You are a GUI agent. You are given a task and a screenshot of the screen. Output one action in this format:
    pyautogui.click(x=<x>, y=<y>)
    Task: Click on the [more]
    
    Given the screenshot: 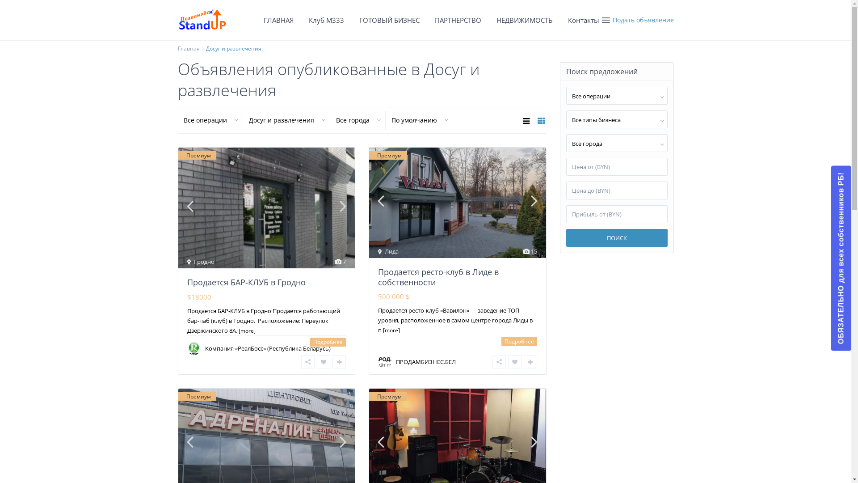 What is the action you would take?
    pyautogui.click(x=391, y=330)
    